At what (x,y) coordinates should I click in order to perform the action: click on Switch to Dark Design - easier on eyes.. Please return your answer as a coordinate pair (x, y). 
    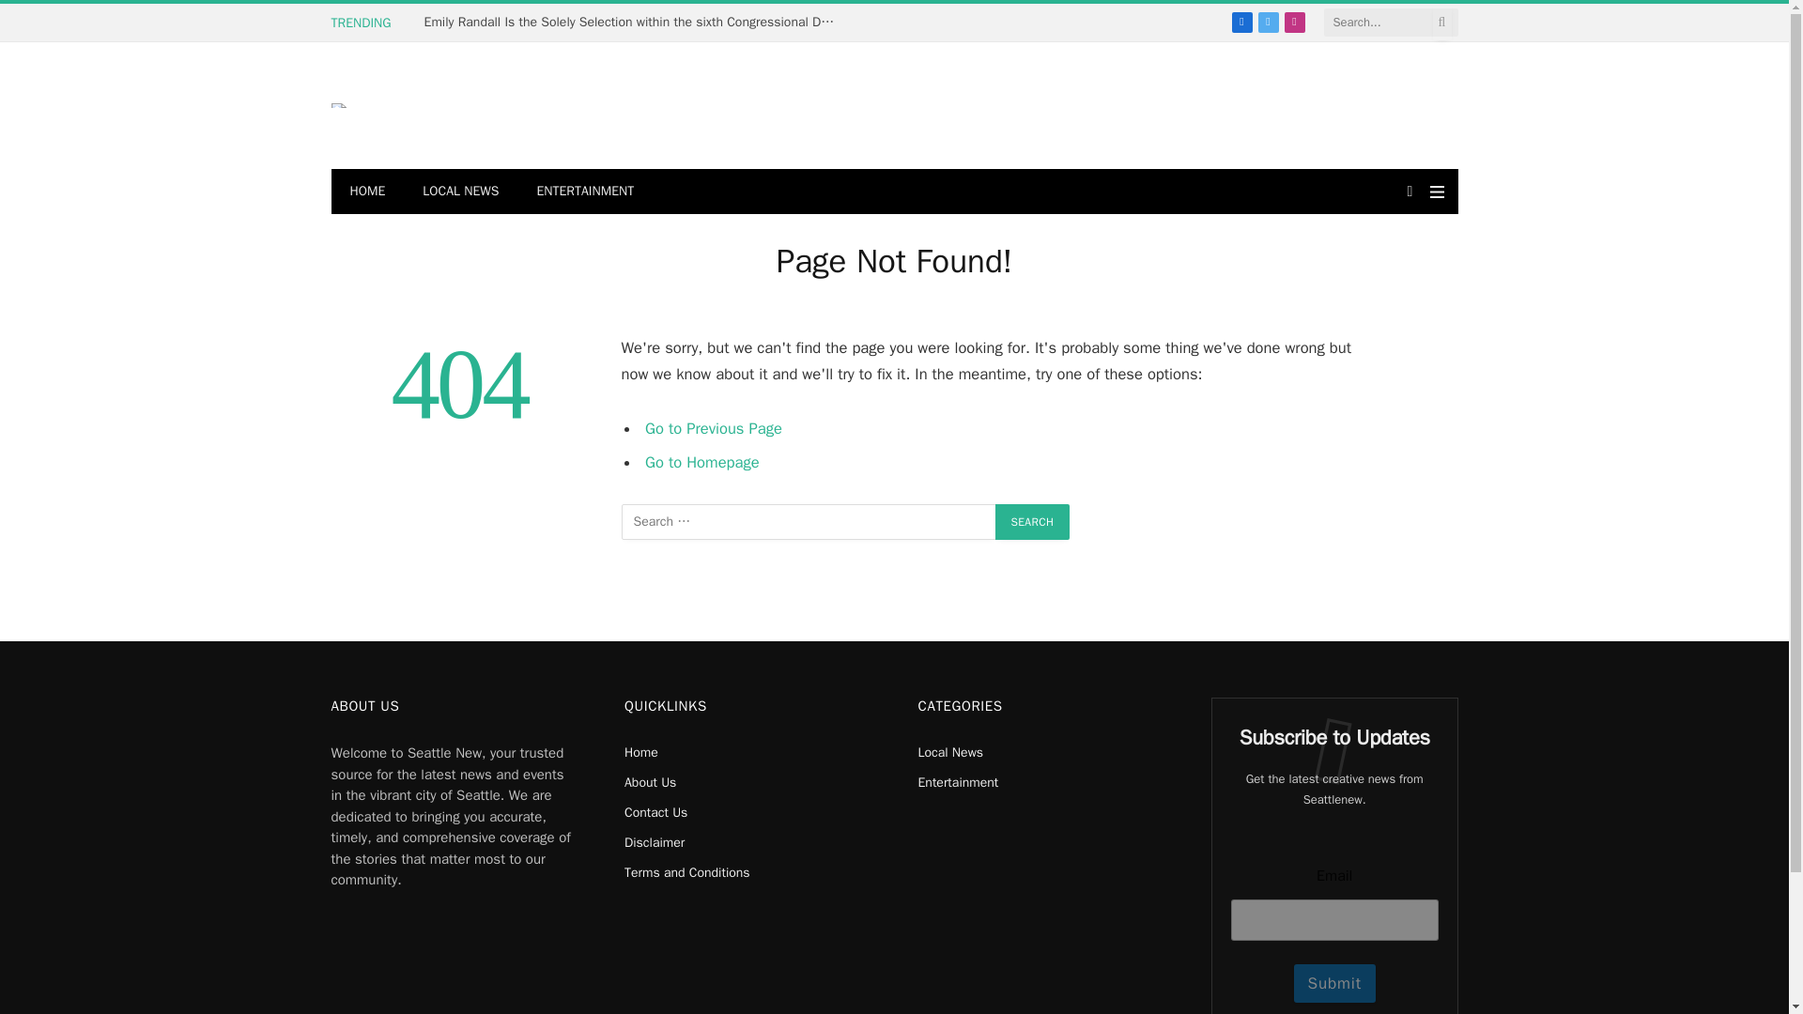
    Looking at the image, I should click on (1410, 191).